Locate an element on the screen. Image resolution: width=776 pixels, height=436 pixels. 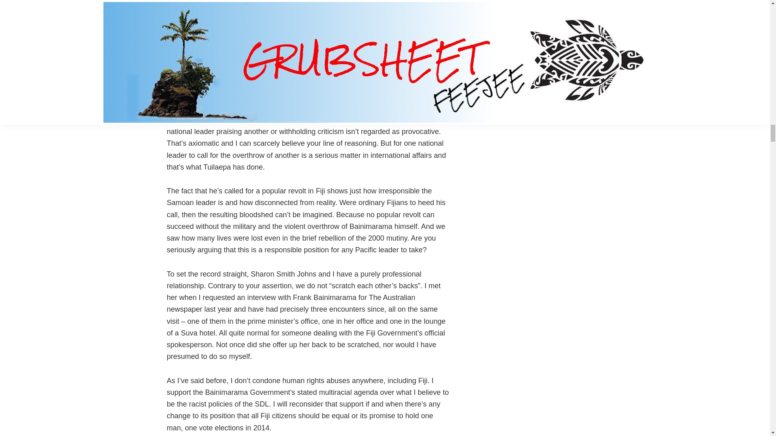
Reply is located at coordinates (200, 56).